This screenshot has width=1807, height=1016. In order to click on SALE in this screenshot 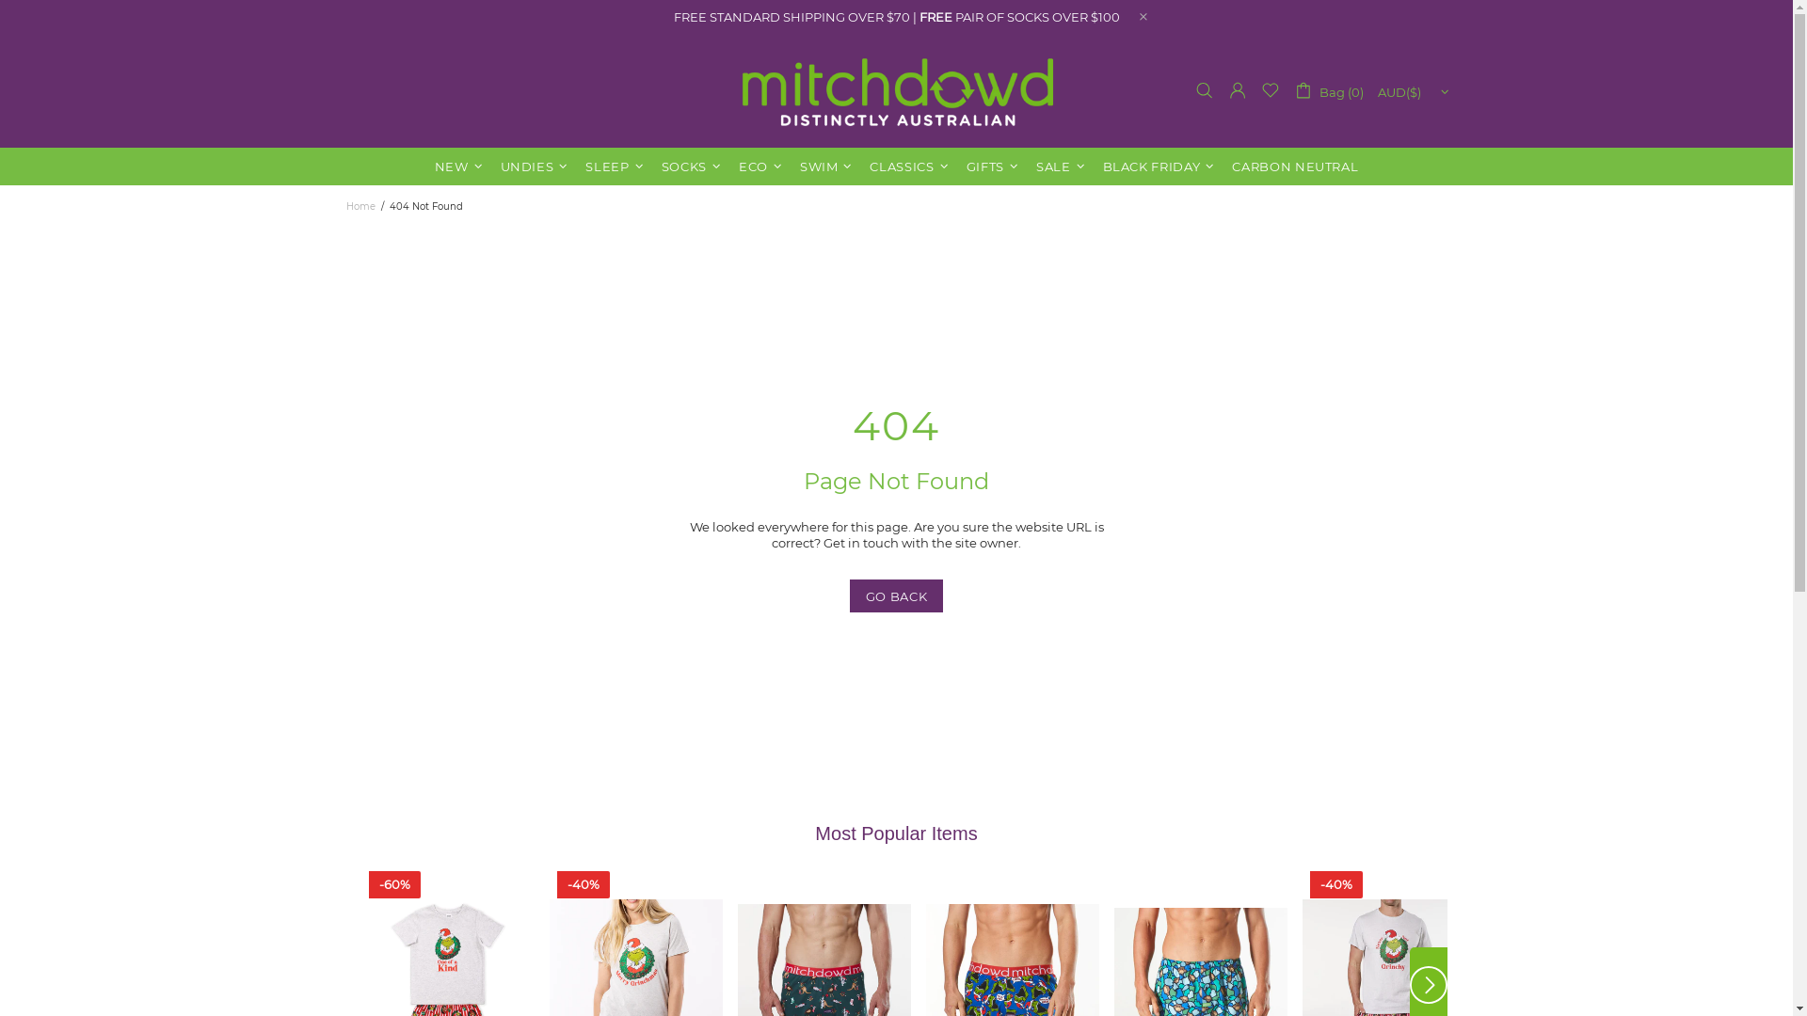, I will do `click(1063, 167)`.